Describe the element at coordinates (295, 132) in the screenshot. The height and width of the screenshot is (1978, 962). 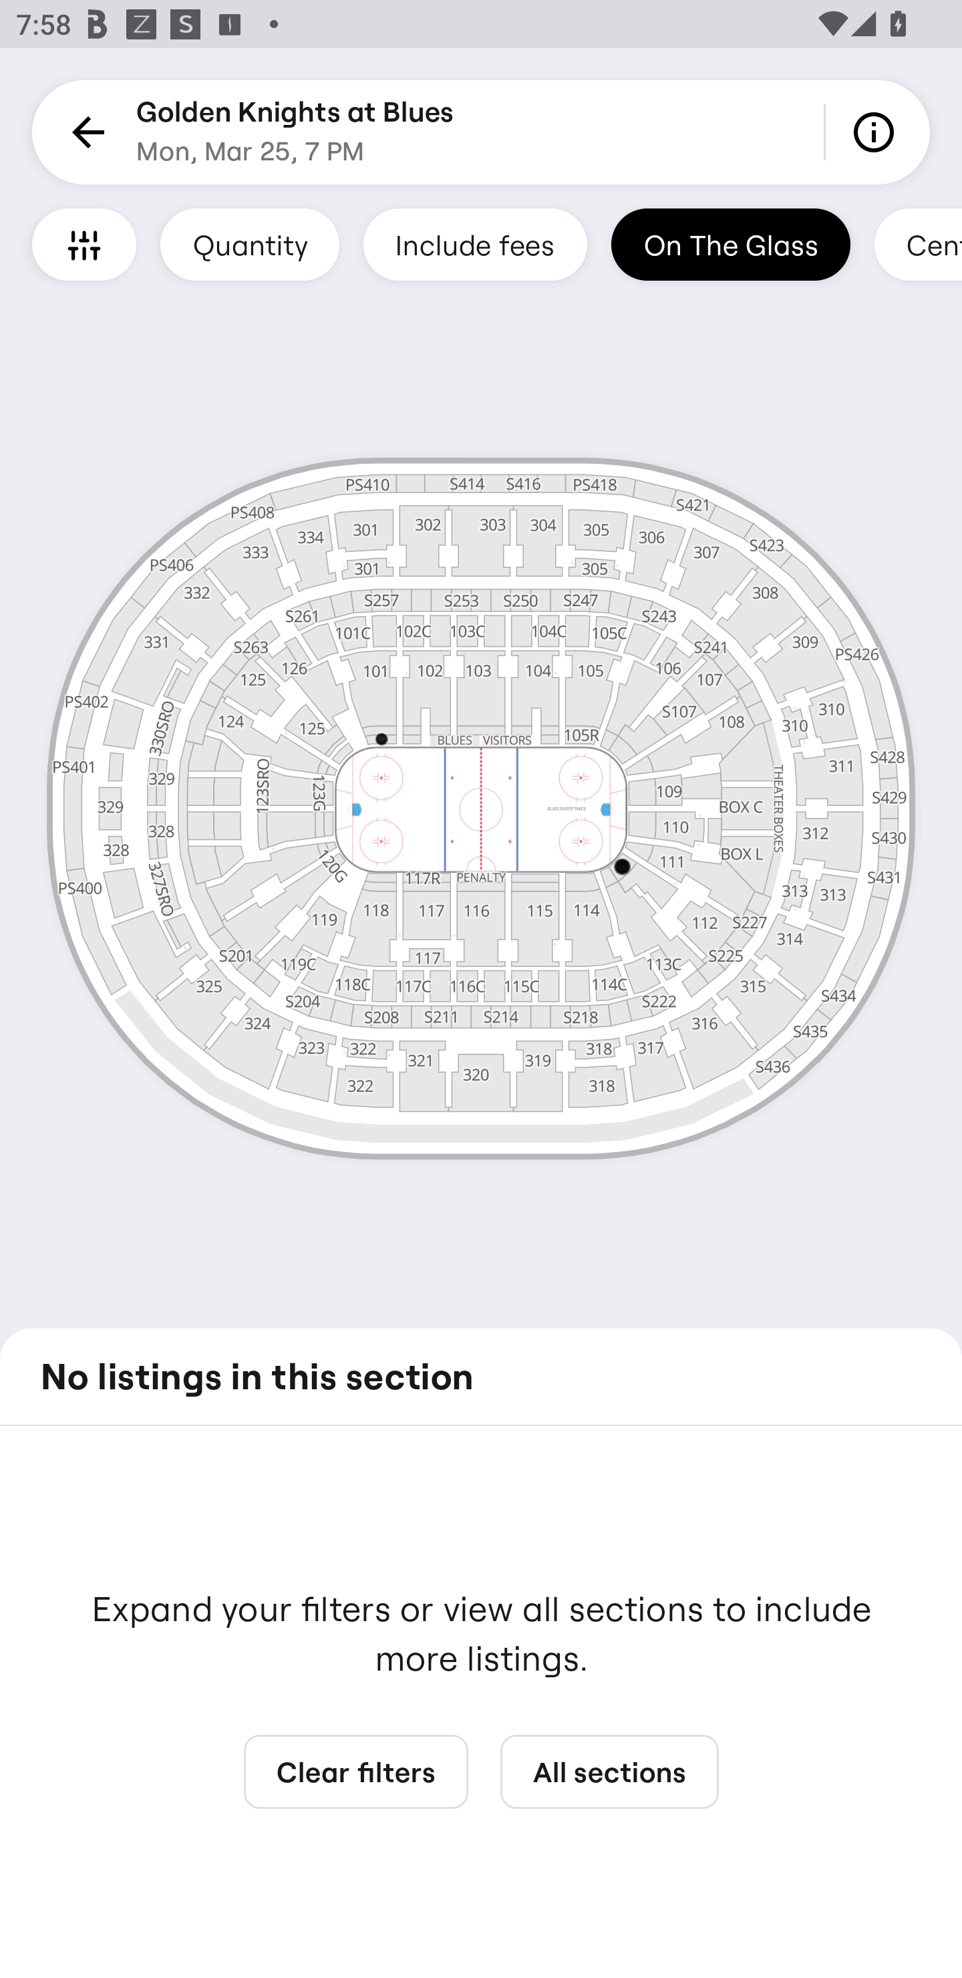
I see `Golden Knights at Blues Mon, Mar 25, 7 PM` at that location.